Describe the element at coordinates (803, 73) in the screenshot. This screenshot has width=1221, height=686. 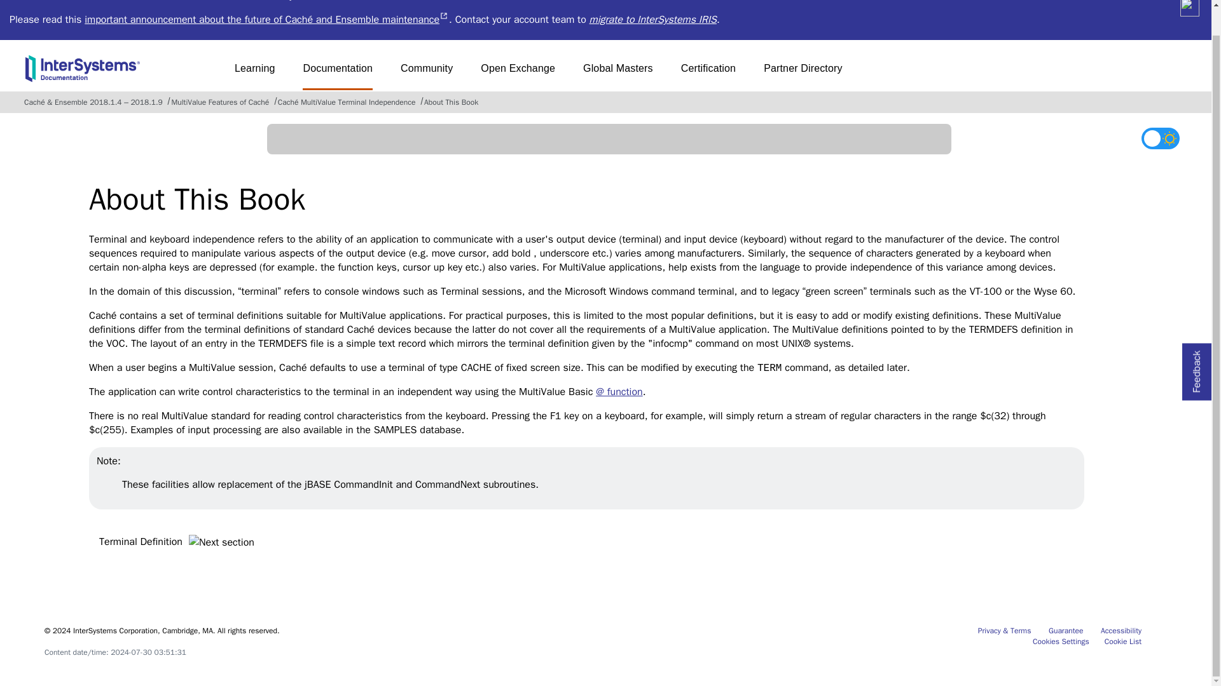
I see `Learning` at that location.